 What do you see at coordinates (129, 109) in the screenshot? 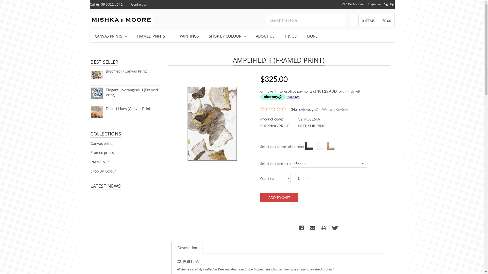
I see `Desert Hues (Canvas Print)` at bounding box center [129, 109].